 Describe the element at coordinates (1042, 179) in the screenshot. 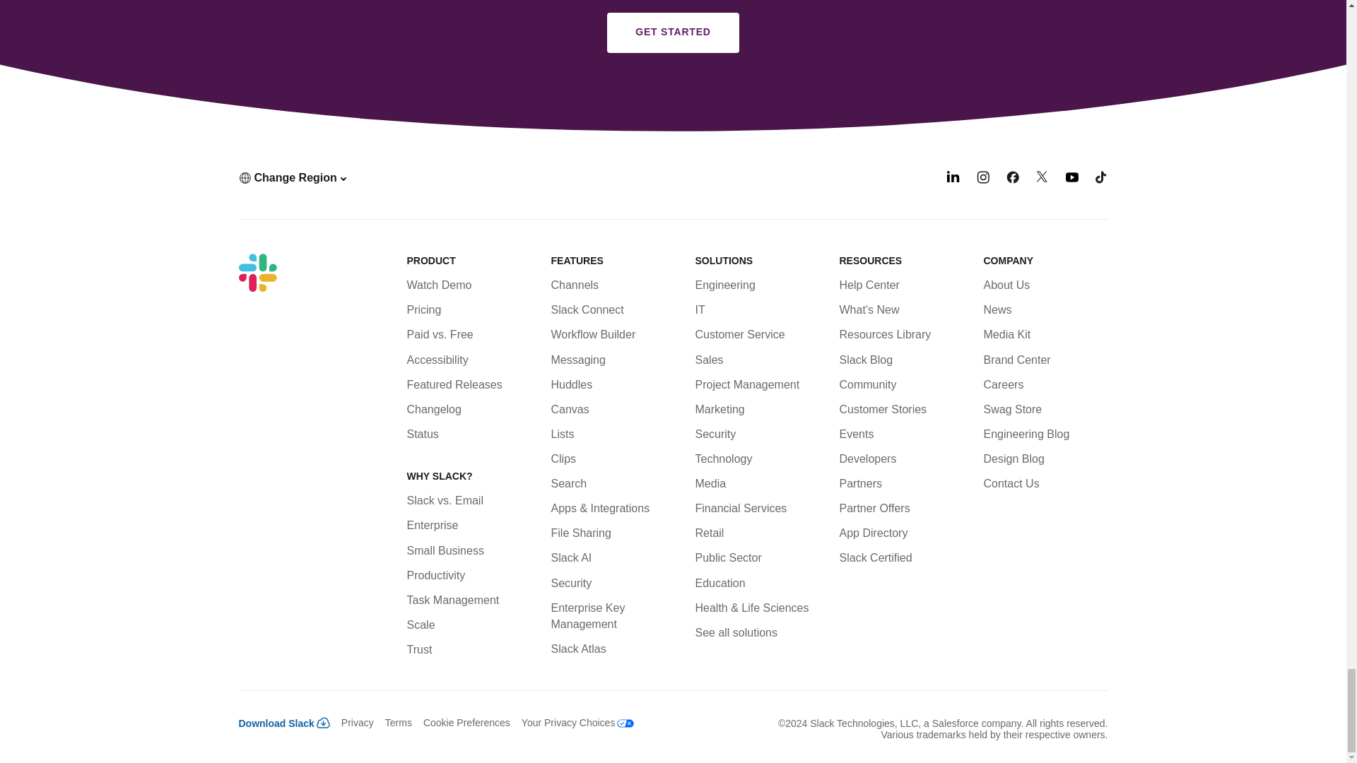

I see `X` at that location.